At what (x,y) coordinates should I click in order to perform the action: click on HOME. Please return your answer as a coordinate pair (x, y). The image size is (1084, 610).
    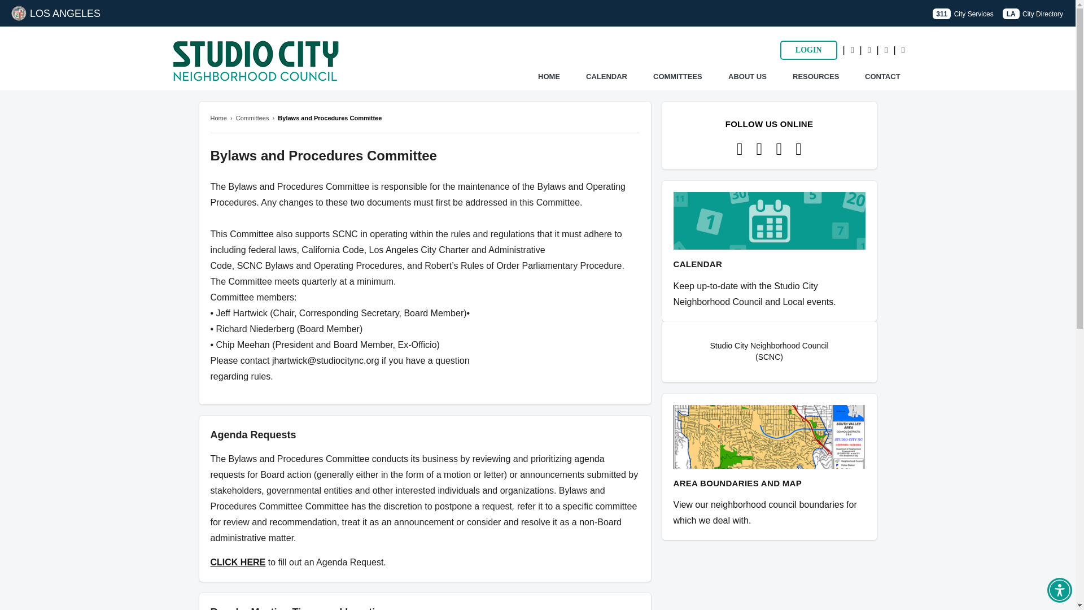
    Looking at the image, I should click on (549, 77).